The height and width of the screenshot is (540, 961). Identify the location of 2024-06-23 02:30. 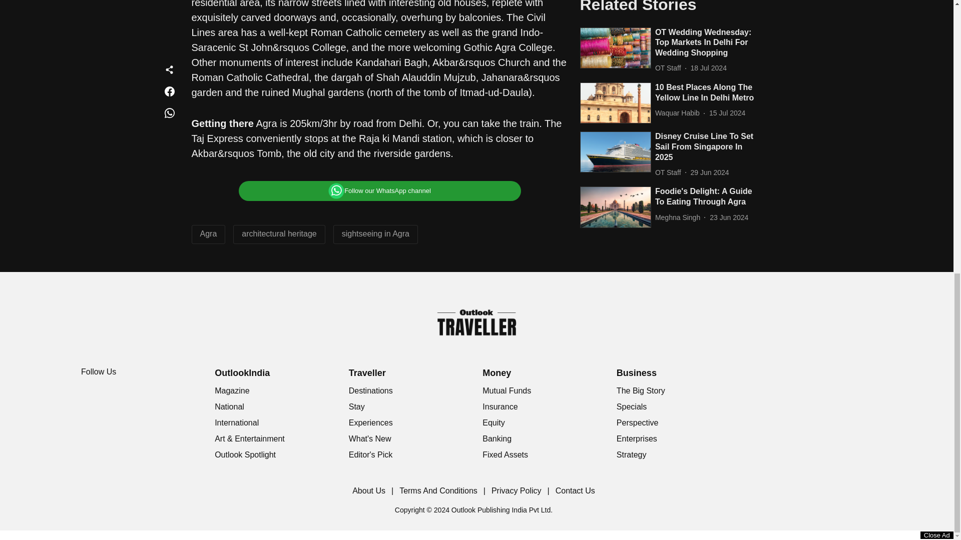
(729, 2).